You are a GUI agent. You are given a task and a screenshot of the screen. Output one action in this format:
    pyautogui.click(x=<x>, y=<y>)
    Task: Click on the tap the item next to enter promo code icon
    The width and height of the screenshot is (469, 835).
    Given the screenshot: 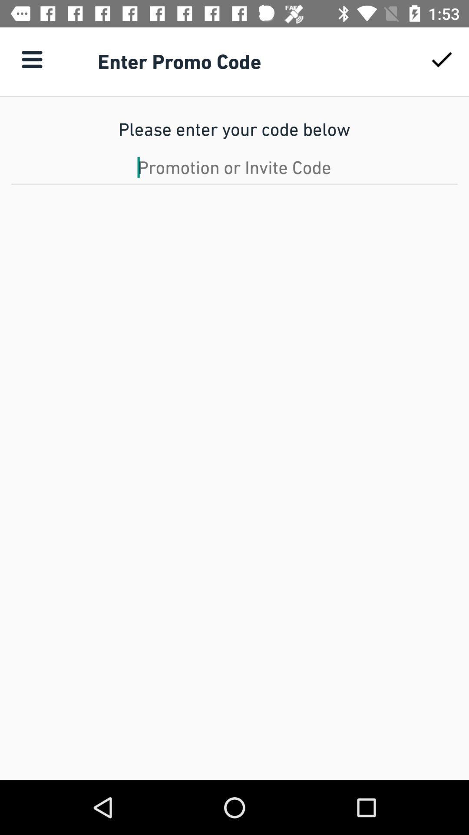 What is the action you would take?
    pyautogui.click(x=32, y=59)
    